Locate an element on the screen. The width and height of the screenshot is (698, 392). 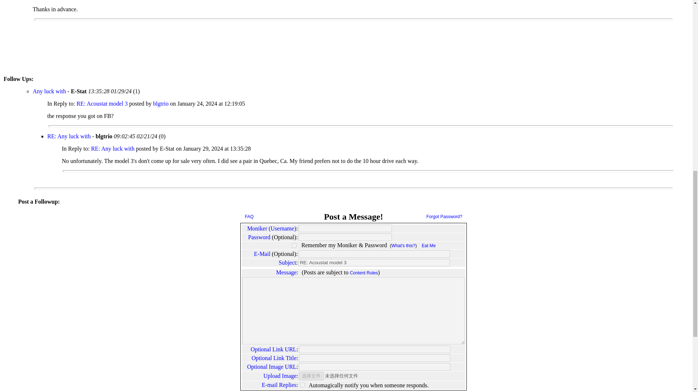
Message is located at coordinates (286, 272).